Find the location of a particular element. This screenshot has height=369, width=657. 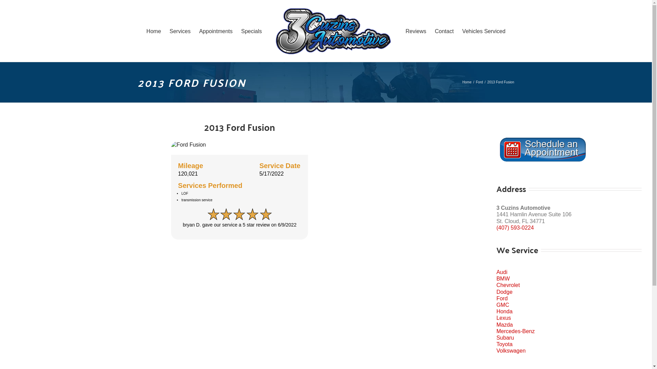

Lexus is located at coordinates (569, 318).